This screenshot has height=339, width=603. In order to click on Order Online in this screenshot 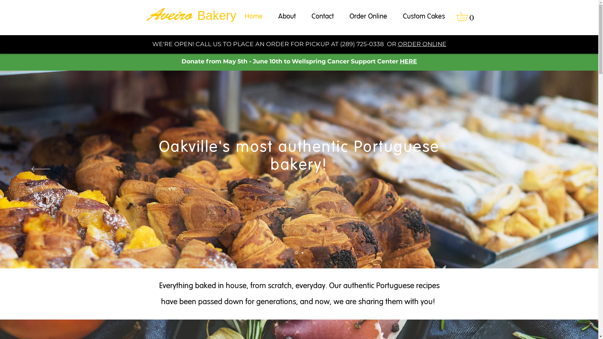, I will do `click(368, 16)`.